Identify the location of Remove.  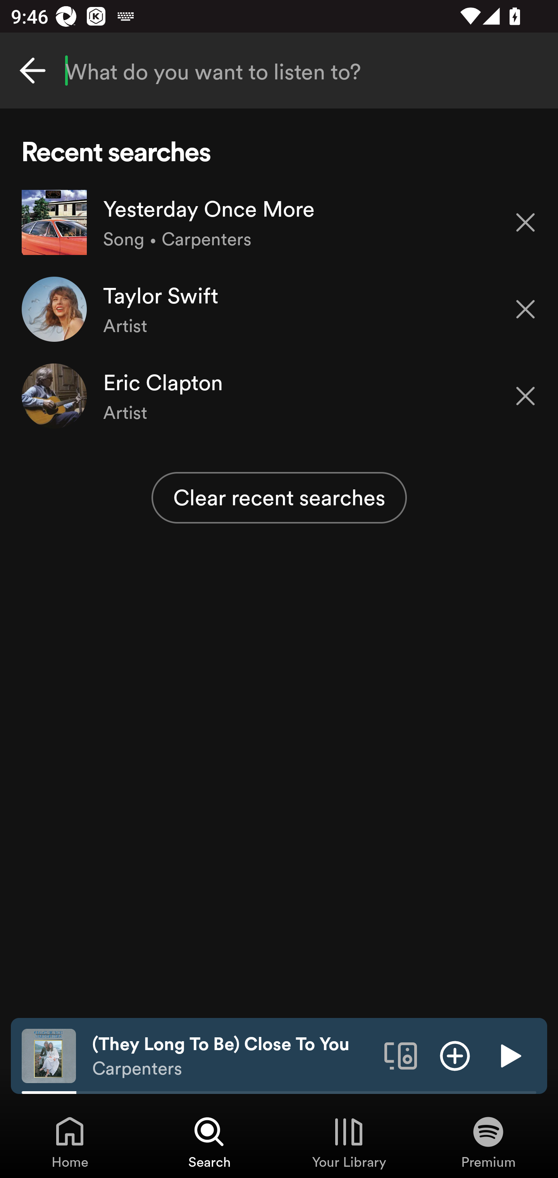
(525, 396).